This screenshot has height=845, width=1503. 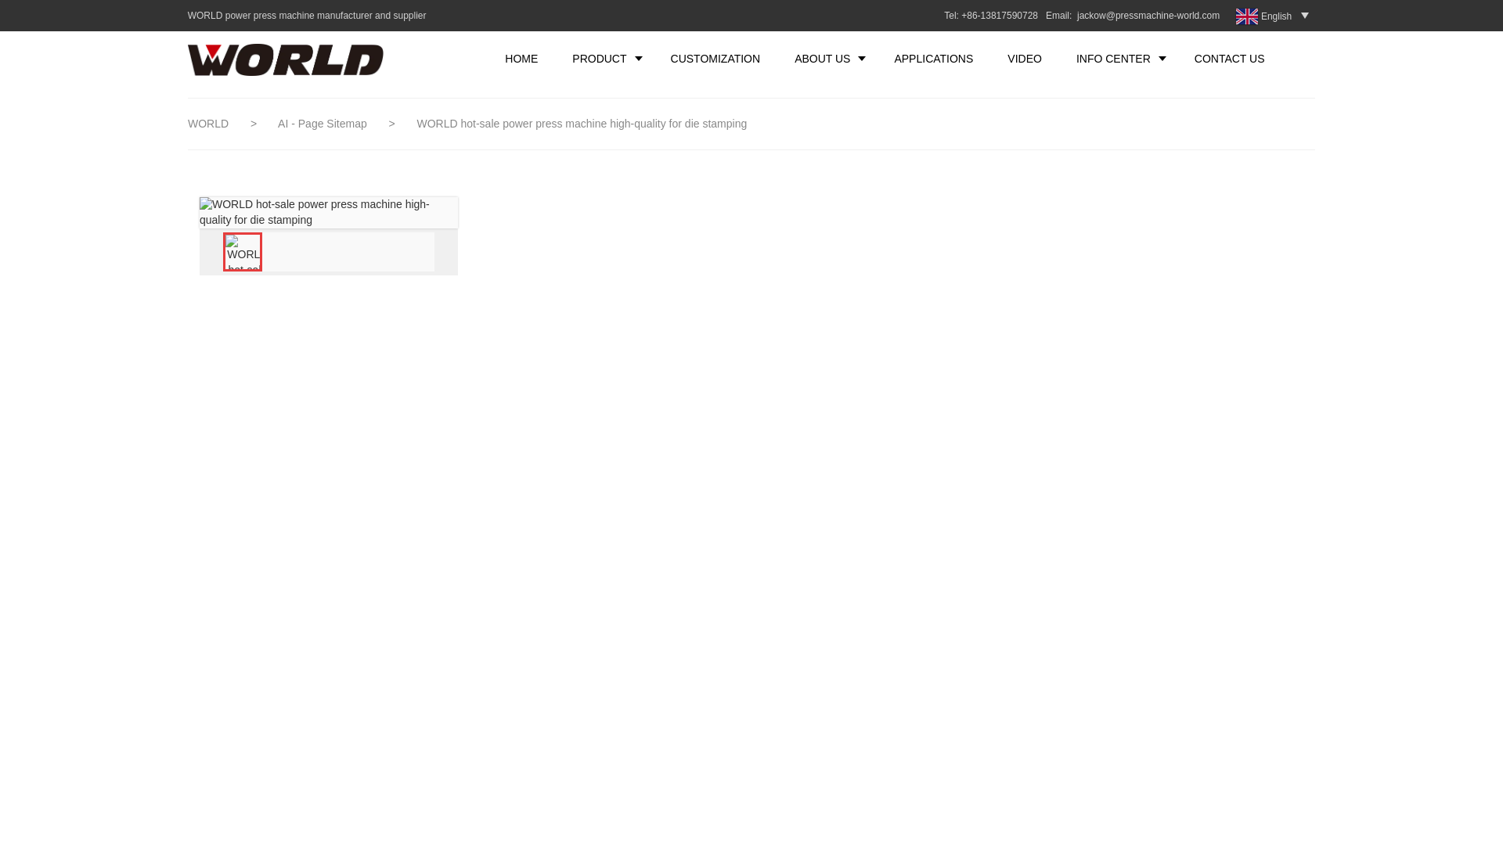 I want to click on VIDEO, so click(x=1025, y=58).